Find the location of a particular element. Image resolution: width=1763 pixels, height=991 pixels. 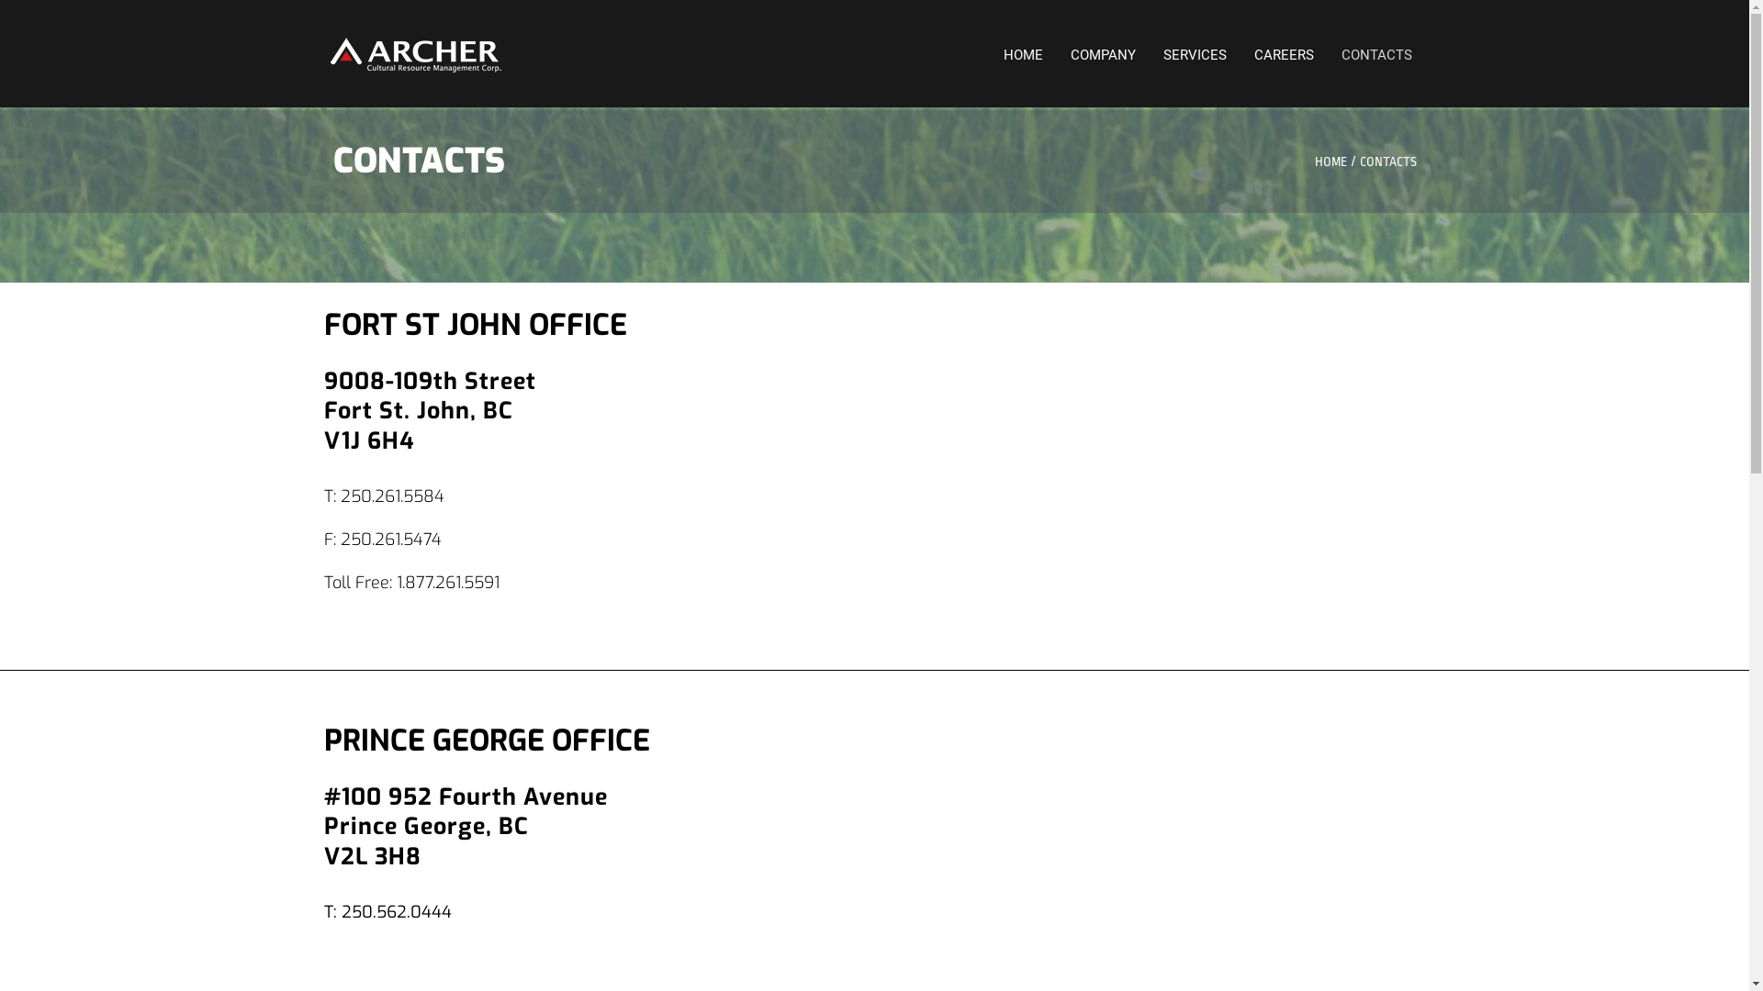

9008-109th Street Fort St. John, BC V1J 6H4 is located at coordinates (1150, 457).